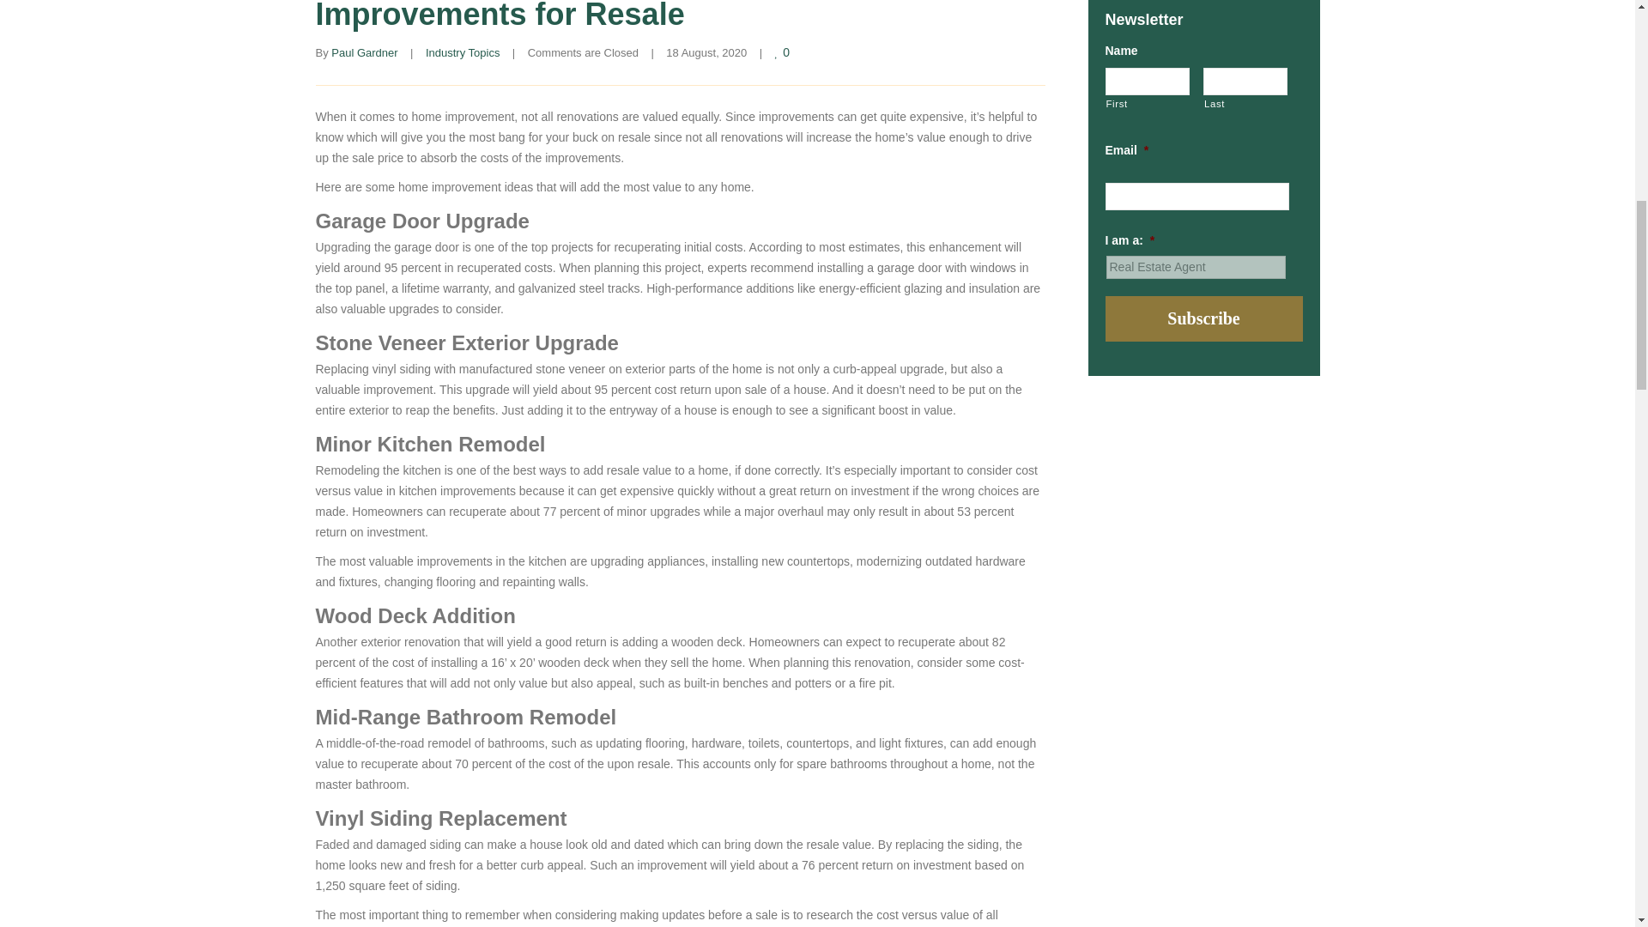 This screenshot has width=1648, height=927. Describe the element at coordinates (597, 15) in the screenshot. I see `Increase Home Value: Profitable Home Improvements for Resale` at that location.